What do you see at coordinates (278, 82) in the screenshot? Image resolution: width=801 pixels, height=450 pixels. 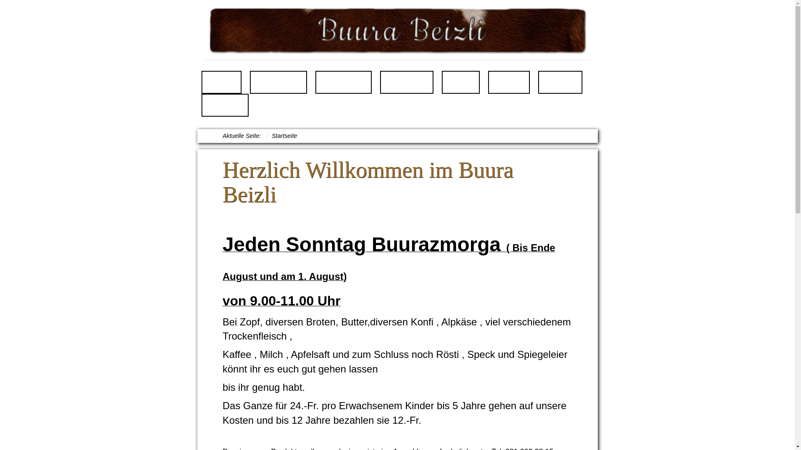 I see `Restaurant` at bounding box center [278, 82].